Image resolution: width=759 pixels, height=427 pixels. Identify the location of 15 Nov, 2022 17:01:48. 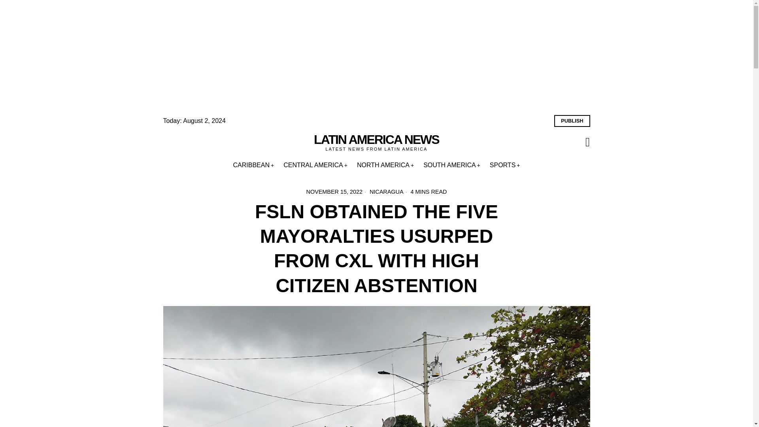
(334, 191).